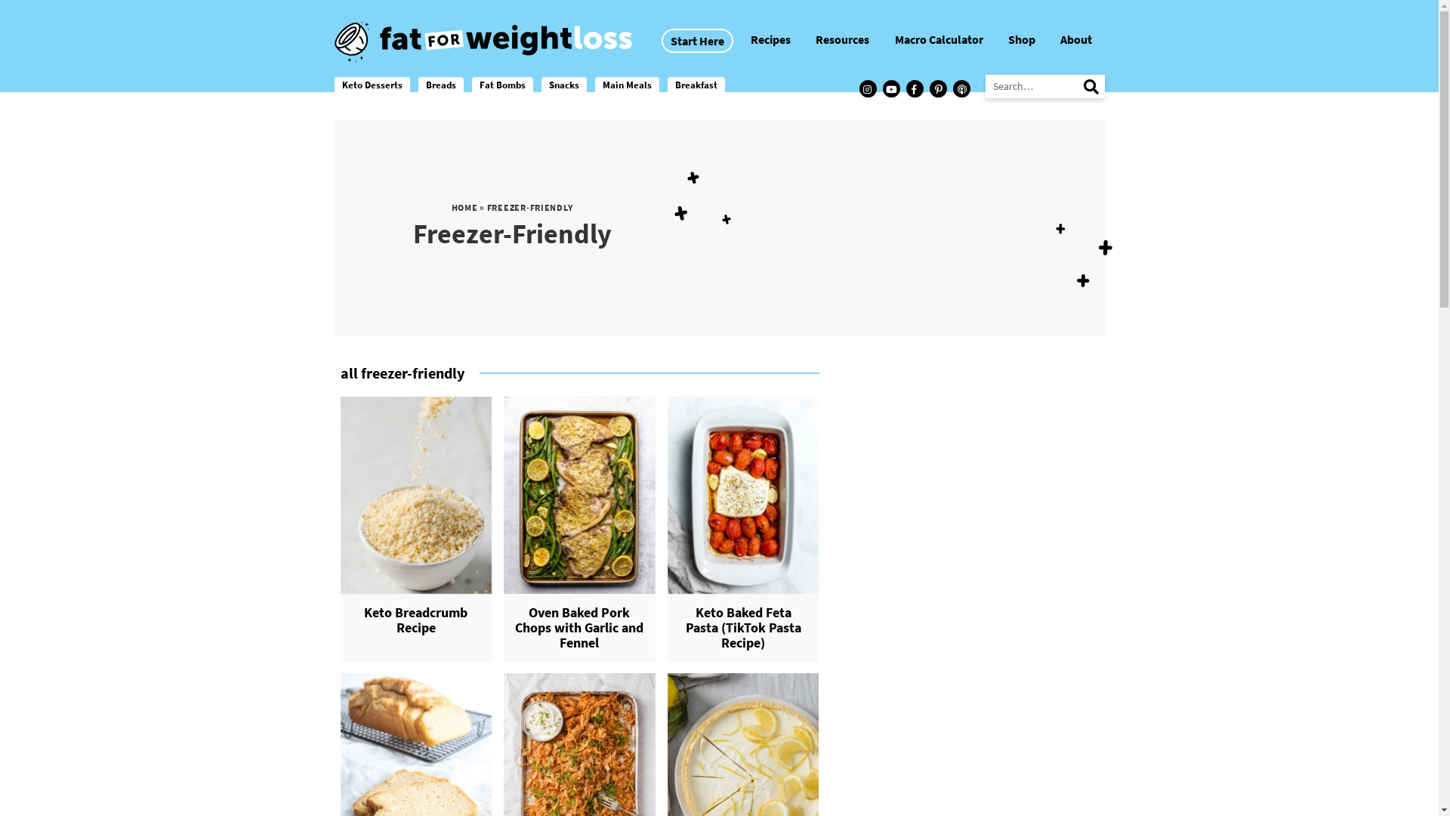 This screenshot has width=1450, height=816. I want to click on Facebook, so click(915, 89).